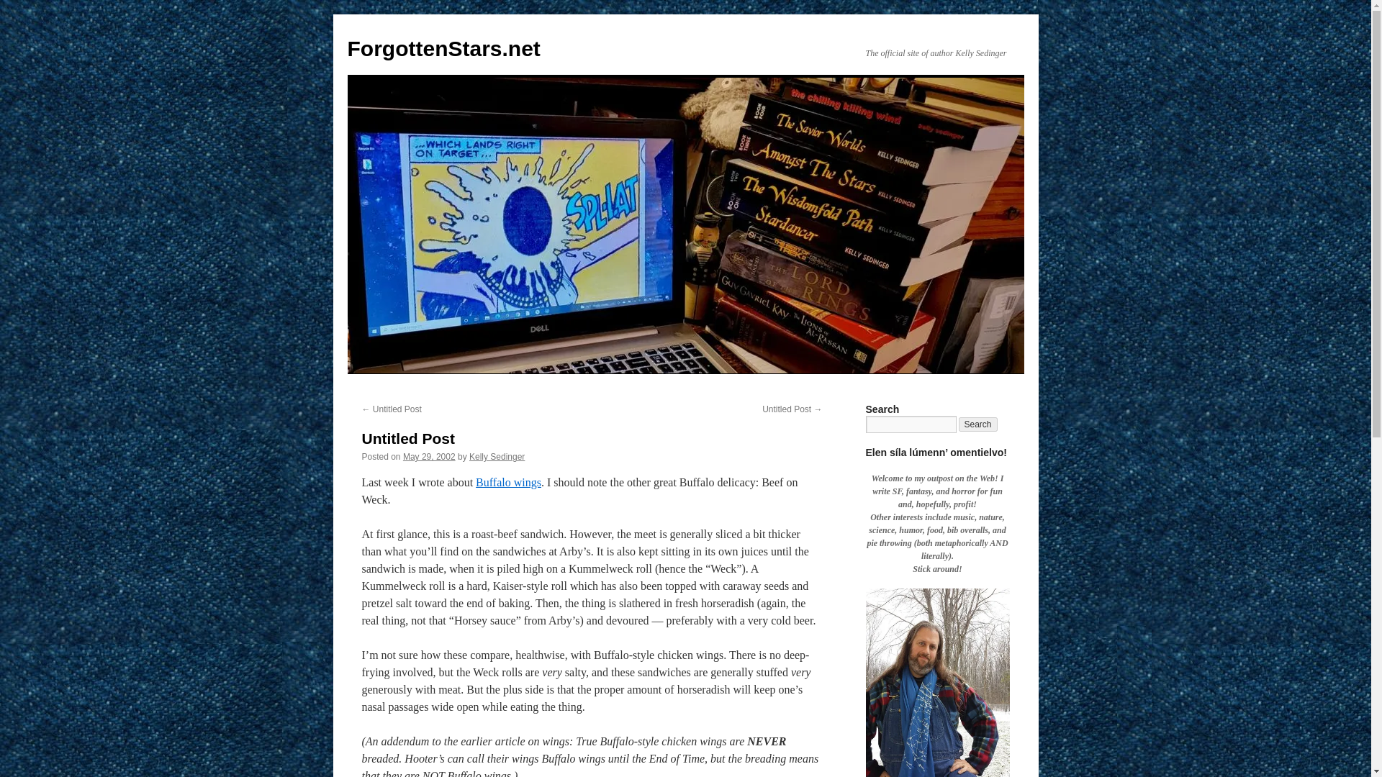  I want to click on Kelly Sedinger, so click(497, 456).